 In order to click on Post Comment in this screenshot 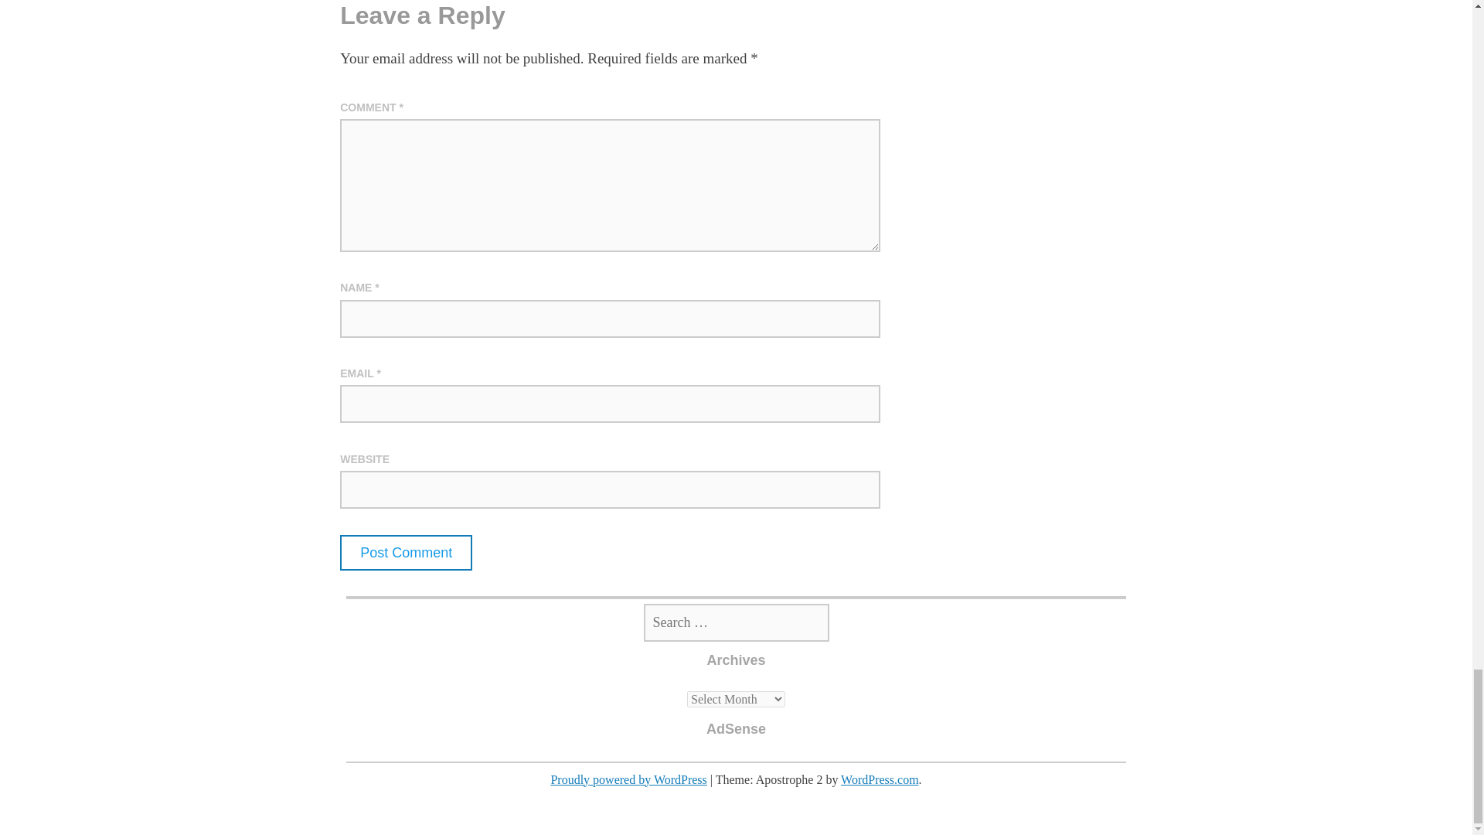, I will do `click(405, 552)`.